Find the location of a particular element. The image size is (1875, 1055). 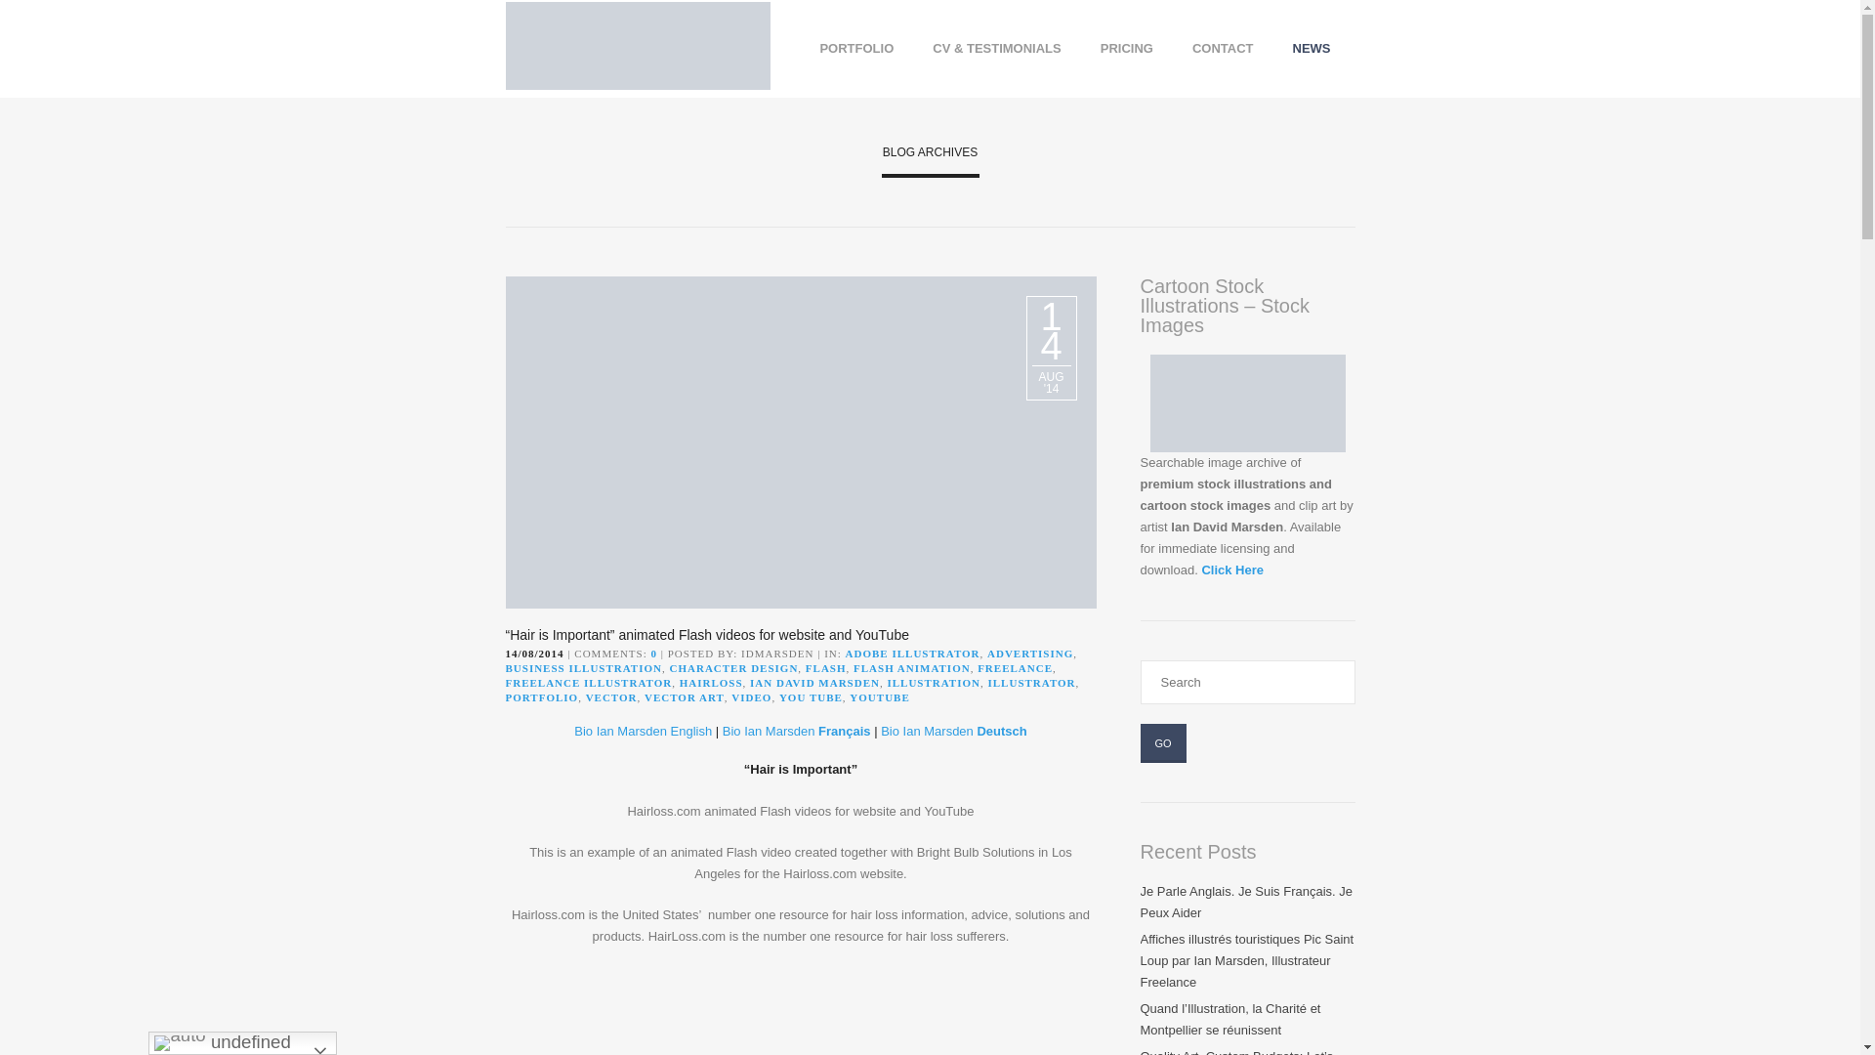

NEWS is located at coordinates (1311, 47).